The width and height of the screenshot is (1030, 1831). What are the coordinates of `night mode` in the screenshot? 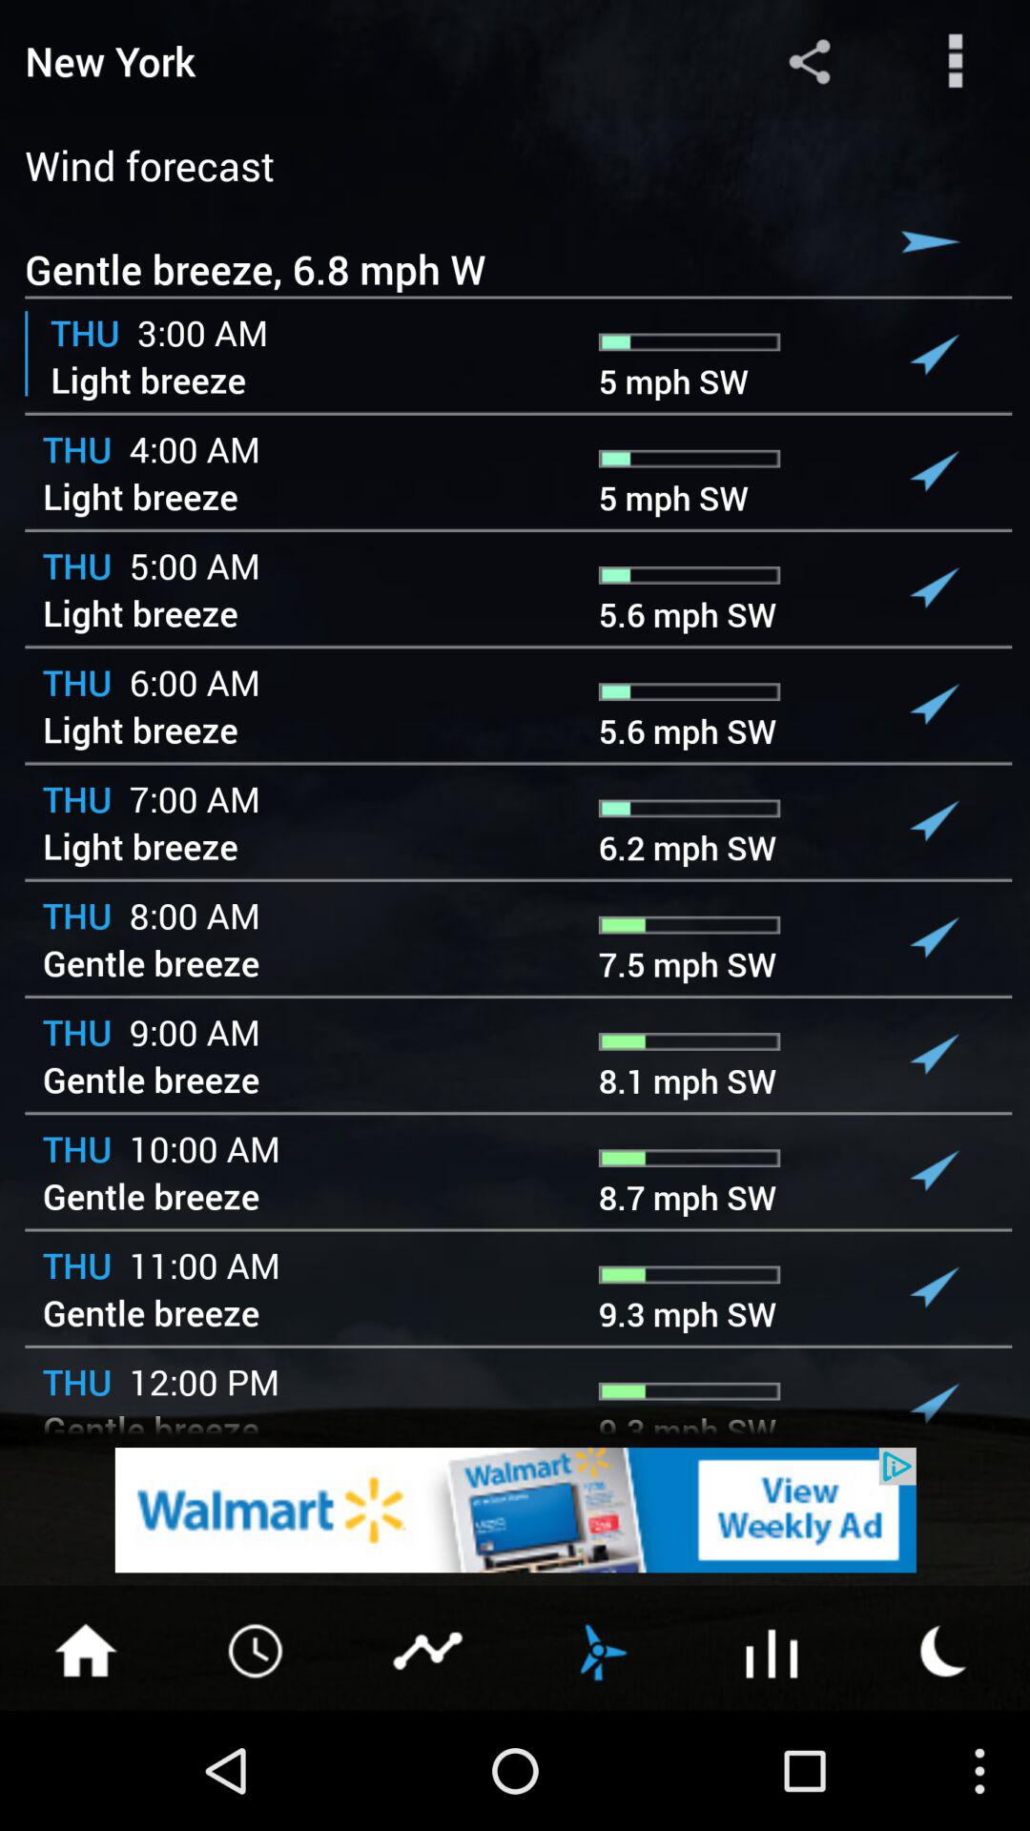 It's located at (944, 1649).